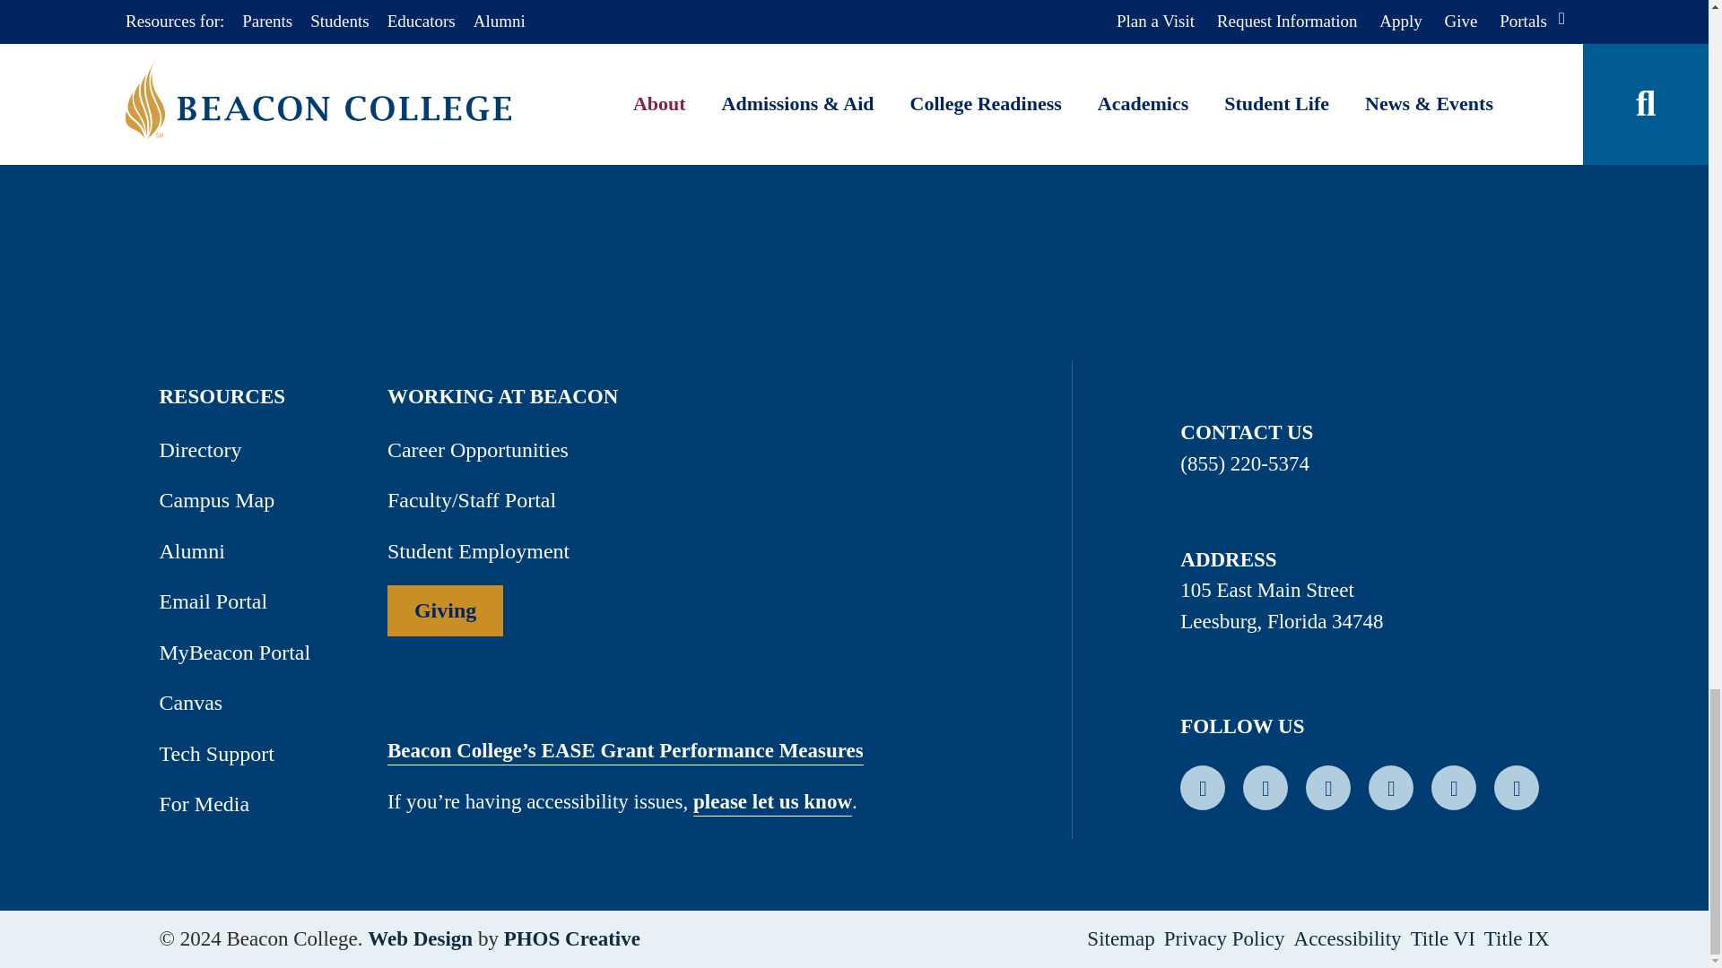 The height and width of the screenshot is (968, 1722). Describe the element at coordinates (1391, 785) in the screenshot. I see `Youtube Link` at that location.